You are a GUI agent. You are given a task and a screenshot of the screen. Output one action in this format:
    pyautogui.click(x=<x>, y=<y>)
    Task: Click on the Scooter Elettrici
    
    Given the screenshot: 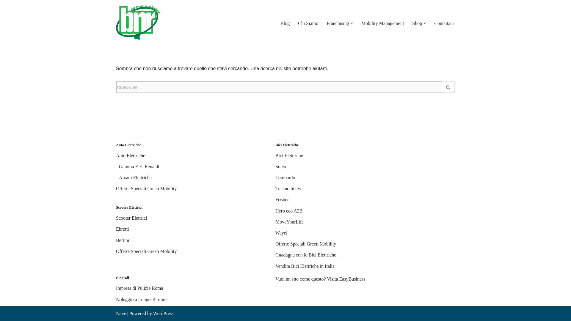 What is the action you would take?
    pyautogui.click(x=131, y=218)
    